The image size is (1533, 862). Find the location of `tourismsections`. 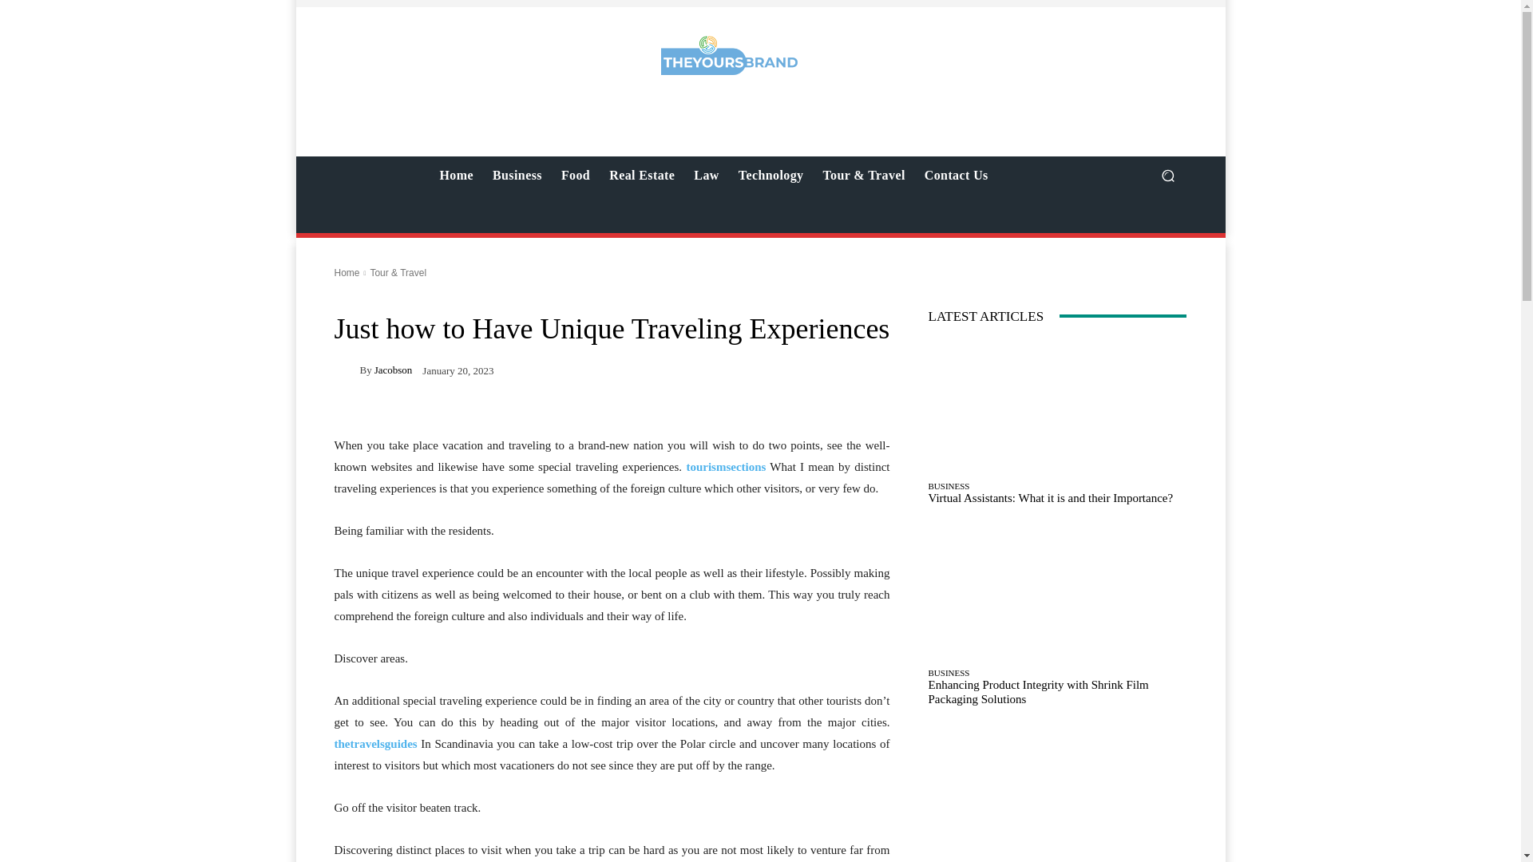

tourismsections is located at coordinates (725, 466).